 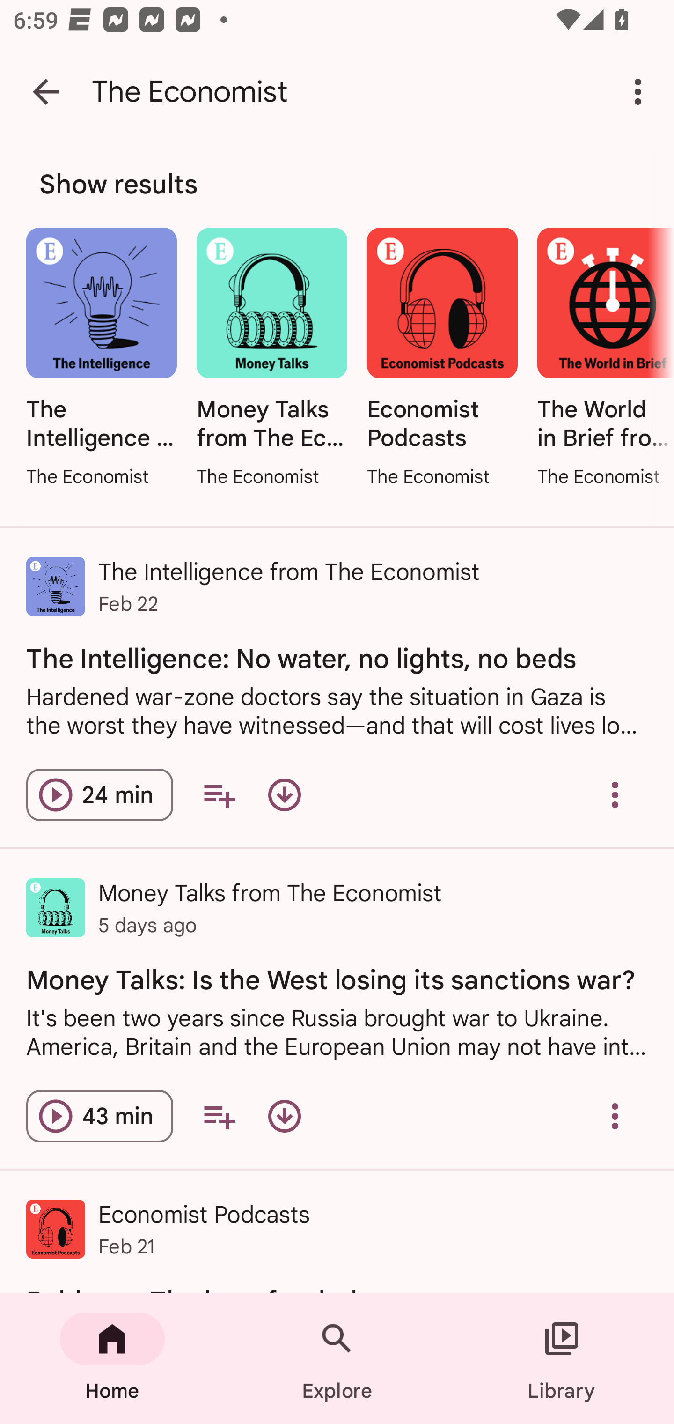 I want to click on Library, so click(x=562, y=1358).